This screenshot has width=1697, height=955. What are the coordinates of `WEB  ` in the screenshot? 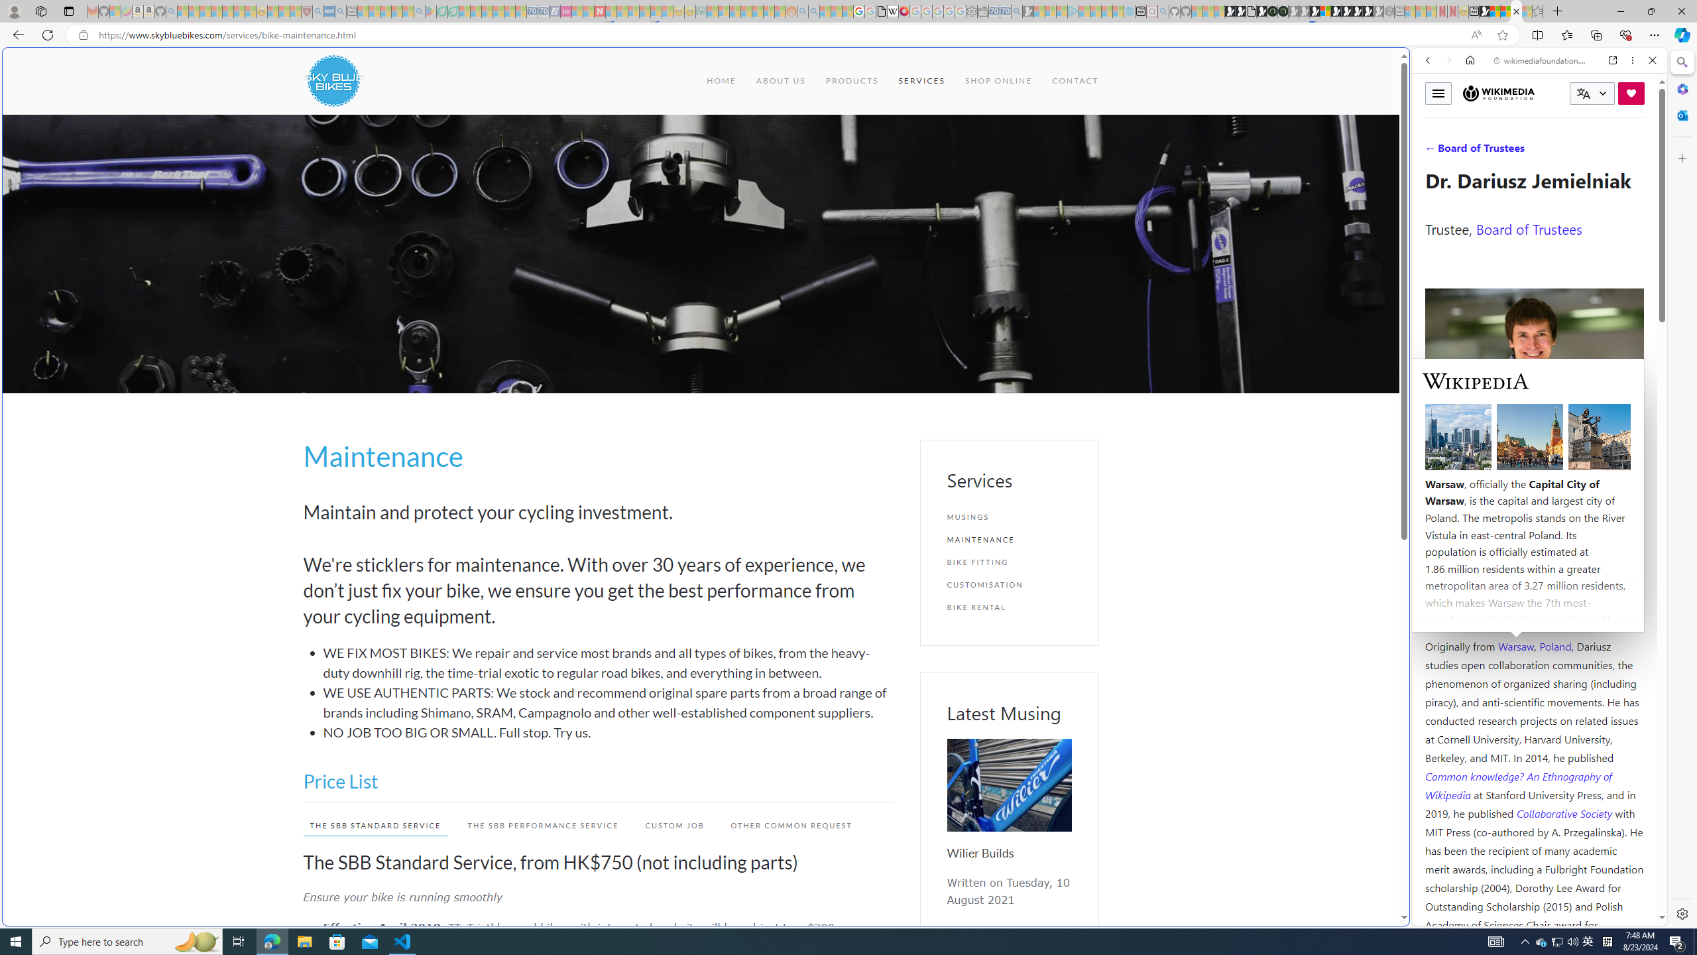 It's located at (1434, 152).